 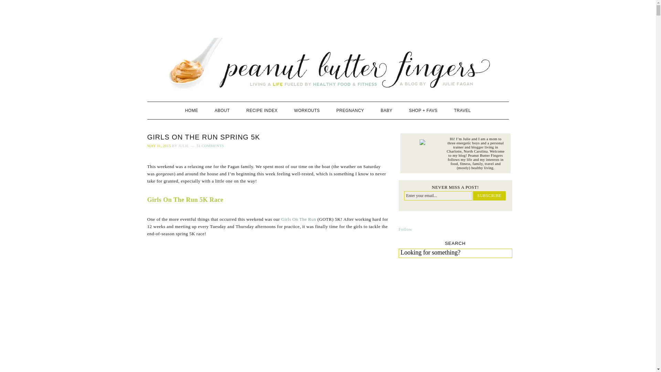 What do you see at coordinates (490, 196) in the screenshot?
I see `SUBSCRIBE` at bounding box center [490, 196].